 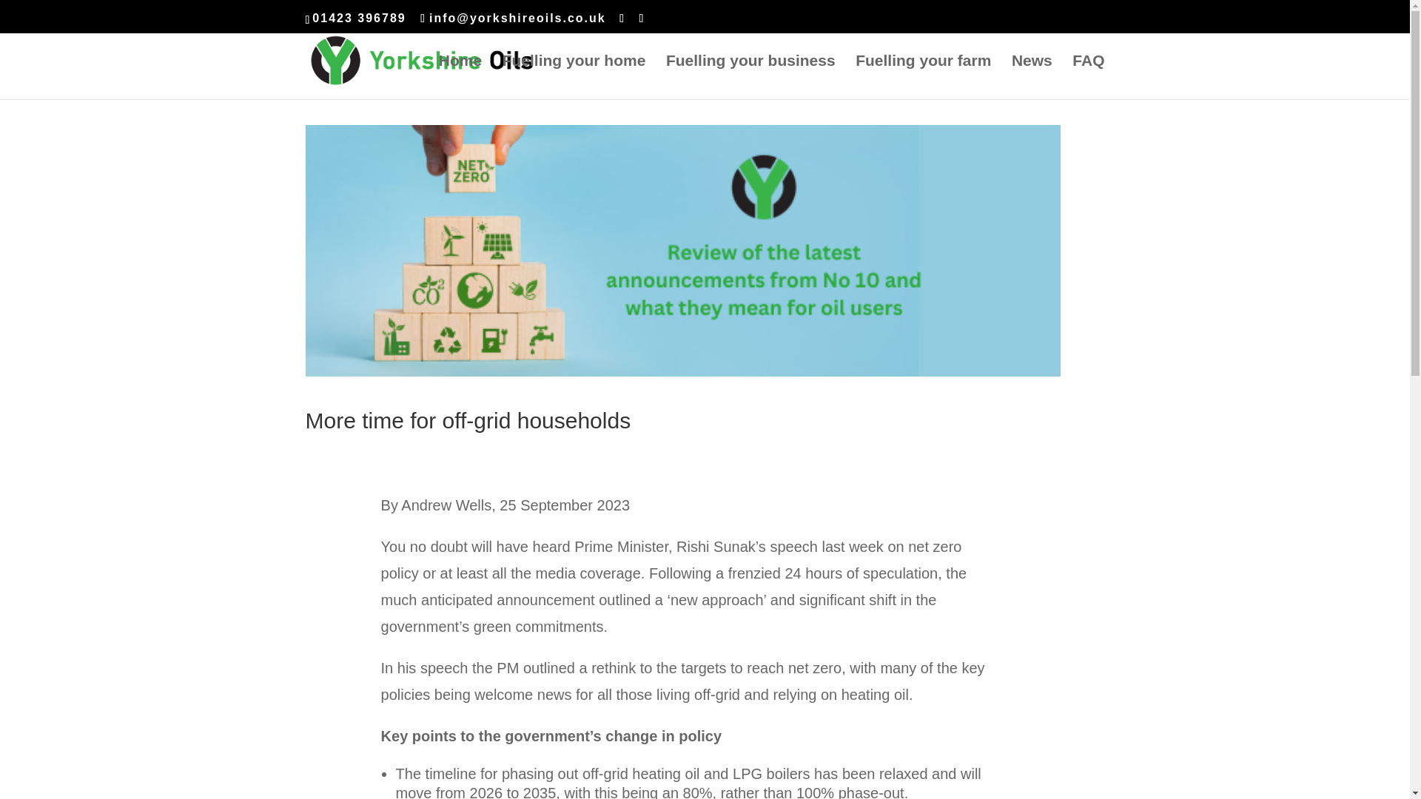 What do you see at coordinates (460, 77) in the screenshot?
I see `Home` at bounding box center [460, 77].